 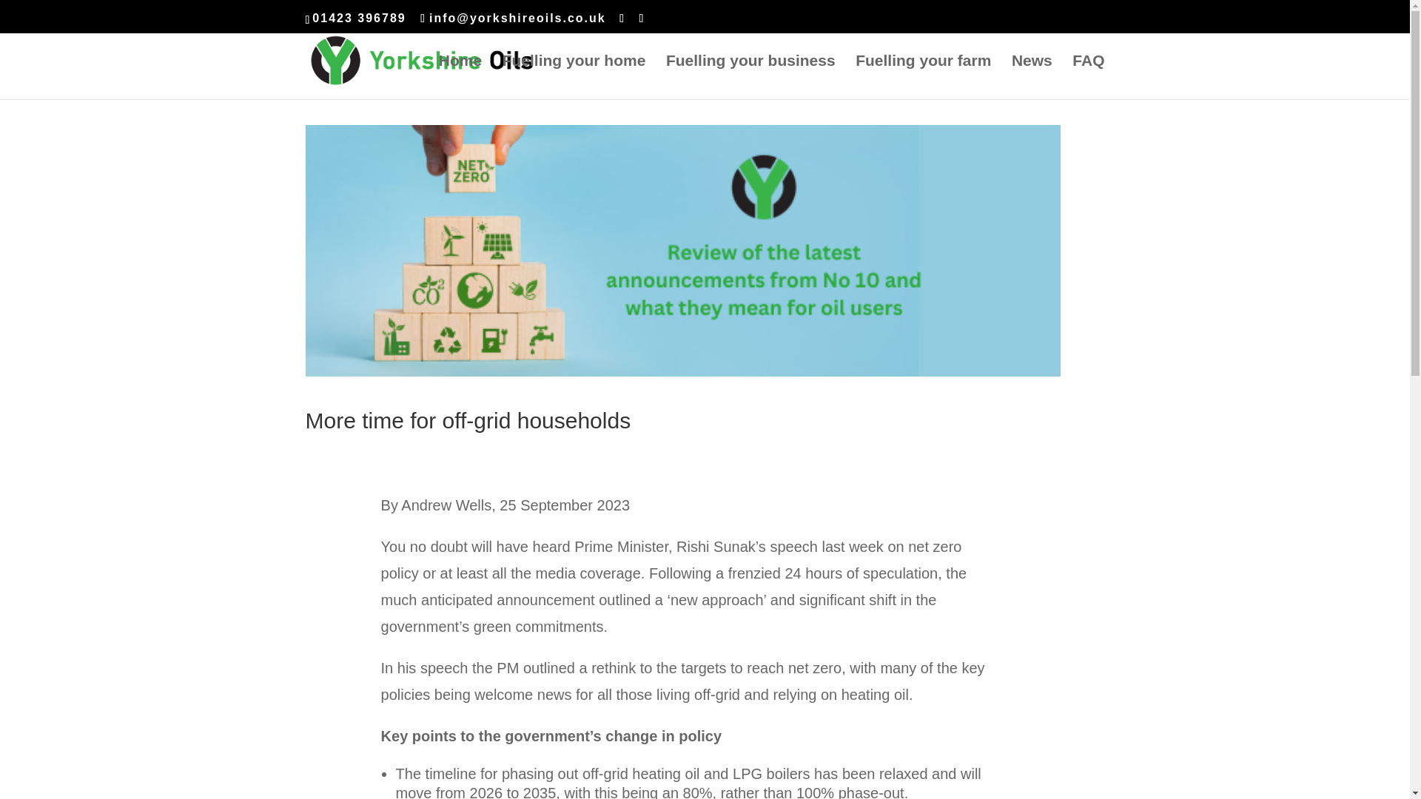 What do you see at coordinates (460, 77) in the screenshot?
I see `Home` at bounding box center [460, 77].